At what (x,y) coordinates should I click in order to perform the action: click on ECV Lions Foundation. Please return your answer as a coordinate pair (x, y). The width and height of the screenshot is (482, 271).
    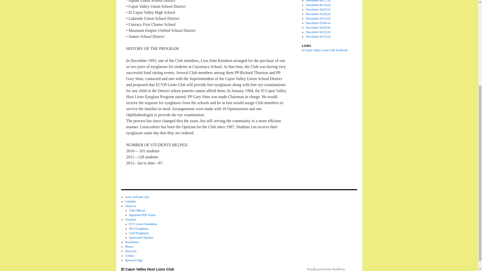
    Looking at the image, I should click on (143, 224).